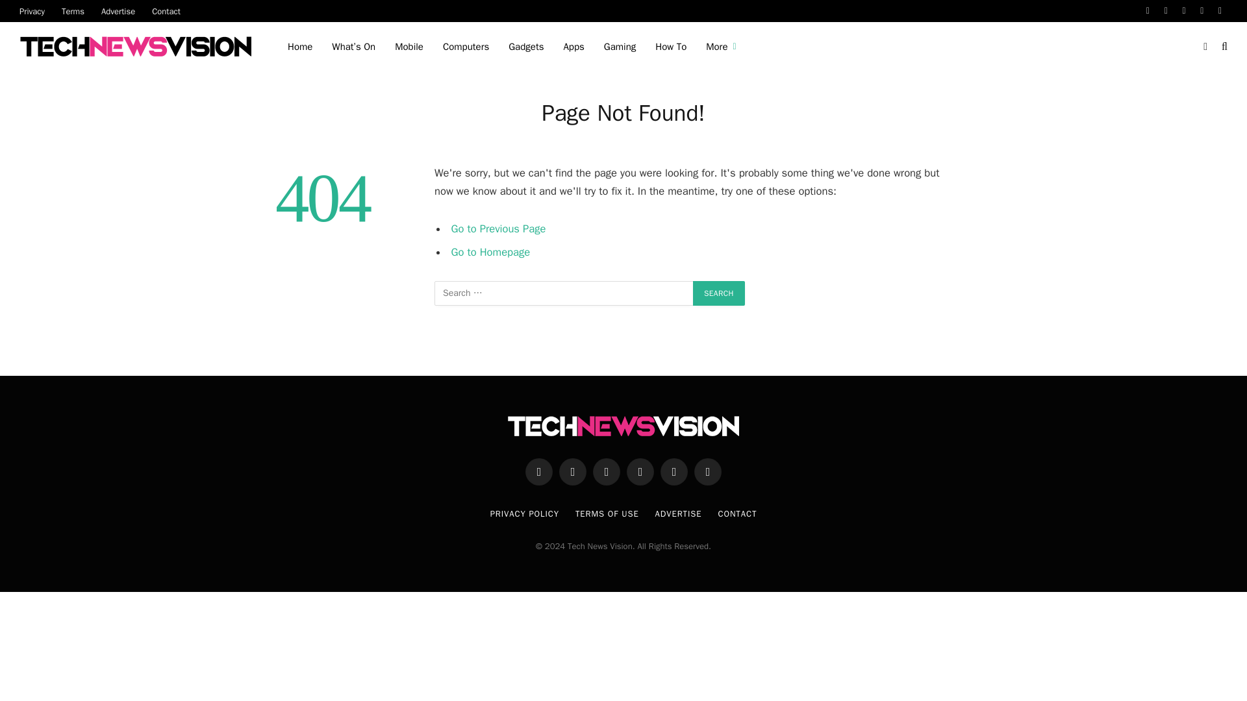 This screenshot has height=701, width=1247. I want to click on Gadgets, so click(526, 47).